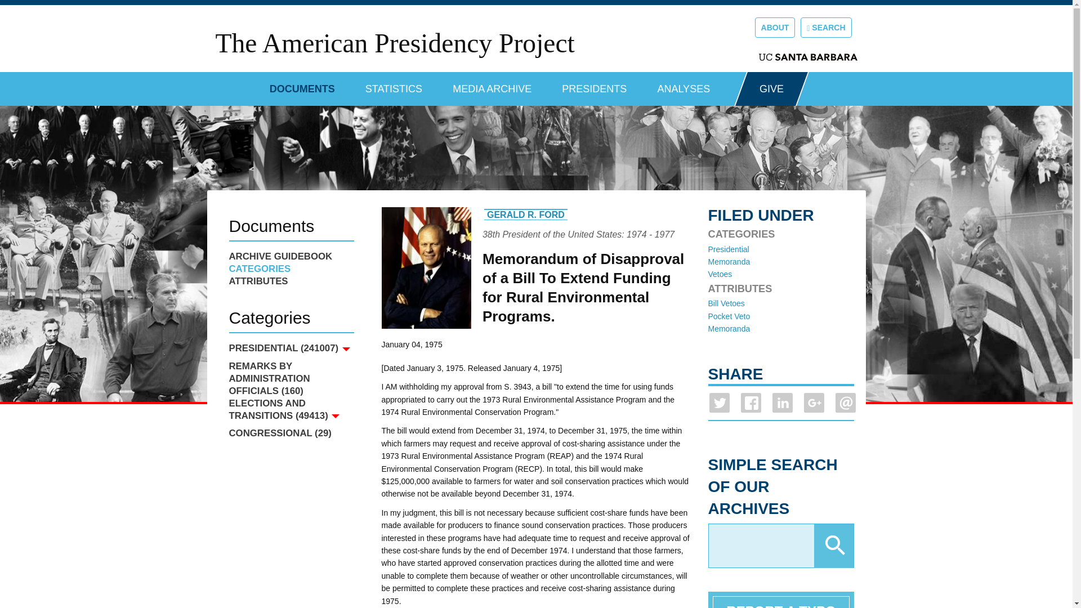 Image resolution: width=1081 pixels, height=608 pixels. Describe the element at coordinates (291, 281) in the screenshot. I see `ATTRIBUTES` at that location.